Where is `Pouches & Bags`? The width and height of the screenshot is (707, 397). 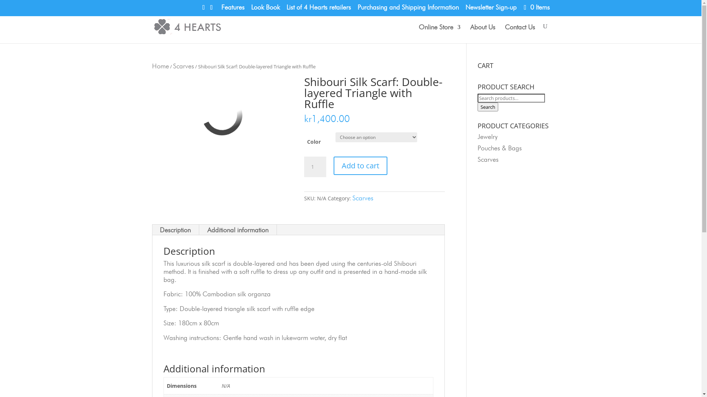 Pouches & Bags is located at coordinates (500, 148).